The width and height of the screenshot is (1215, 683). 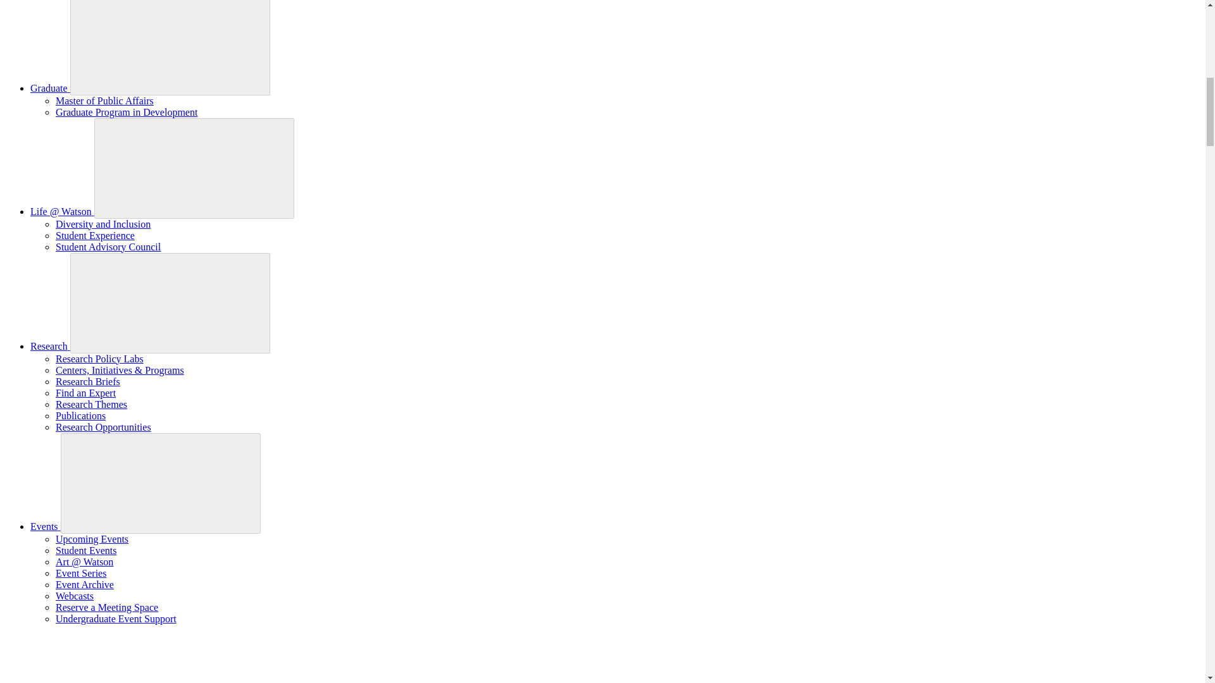 What do you see at coordinates (85, 393) in the screenshot?
I see `Find an Expert` at bounding box center [85, 393].